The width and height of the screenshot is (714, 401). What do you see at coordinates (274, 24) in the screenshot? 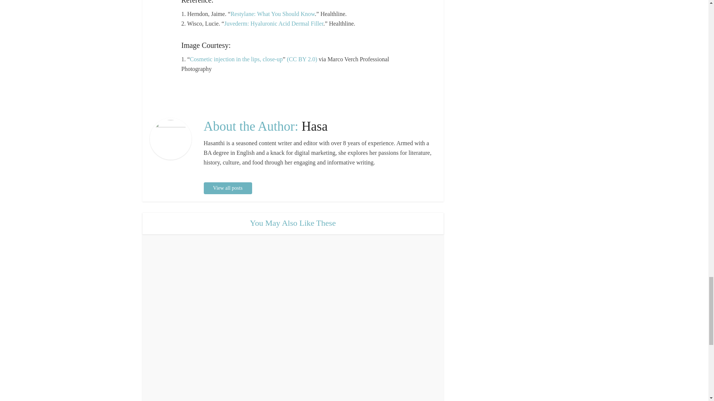
I see `Juvederm: Hyaluronic Acid Dermal Filler` at bounding box center [274, 24].